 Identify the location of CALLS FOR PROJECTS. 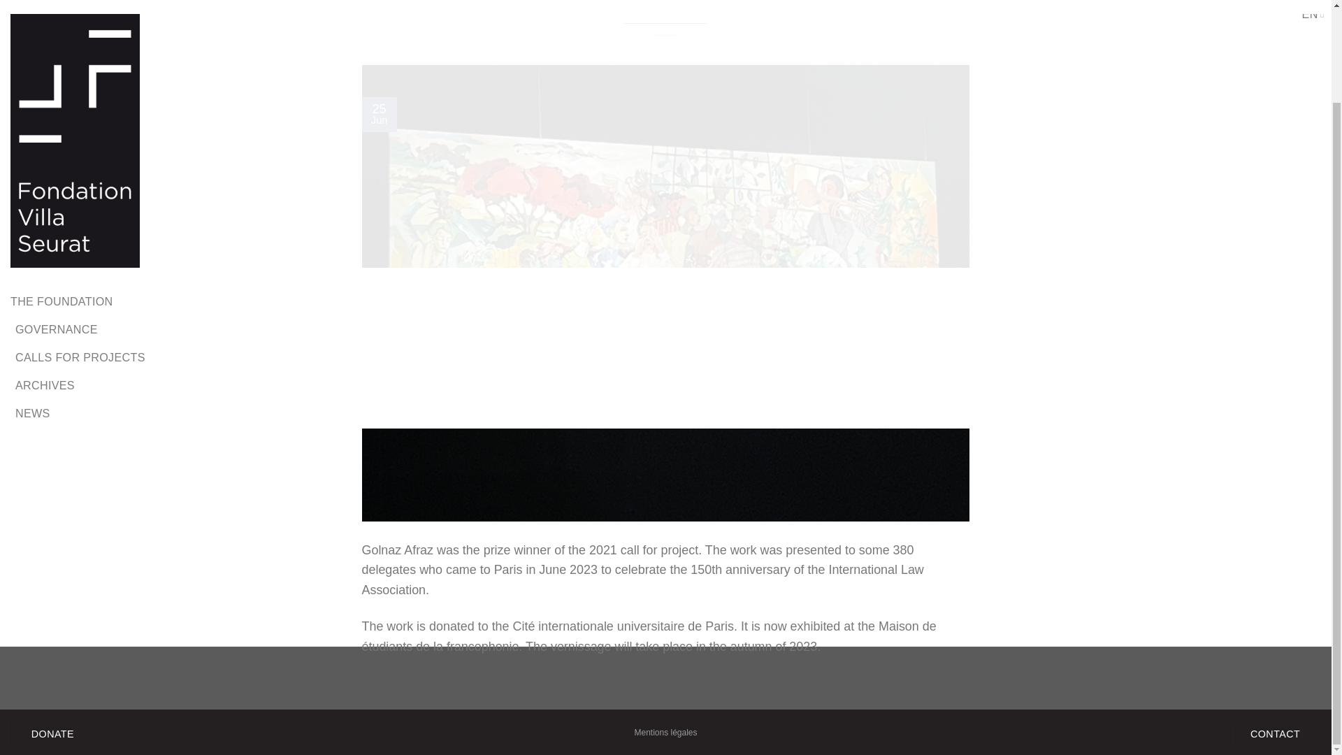
(80, 249).